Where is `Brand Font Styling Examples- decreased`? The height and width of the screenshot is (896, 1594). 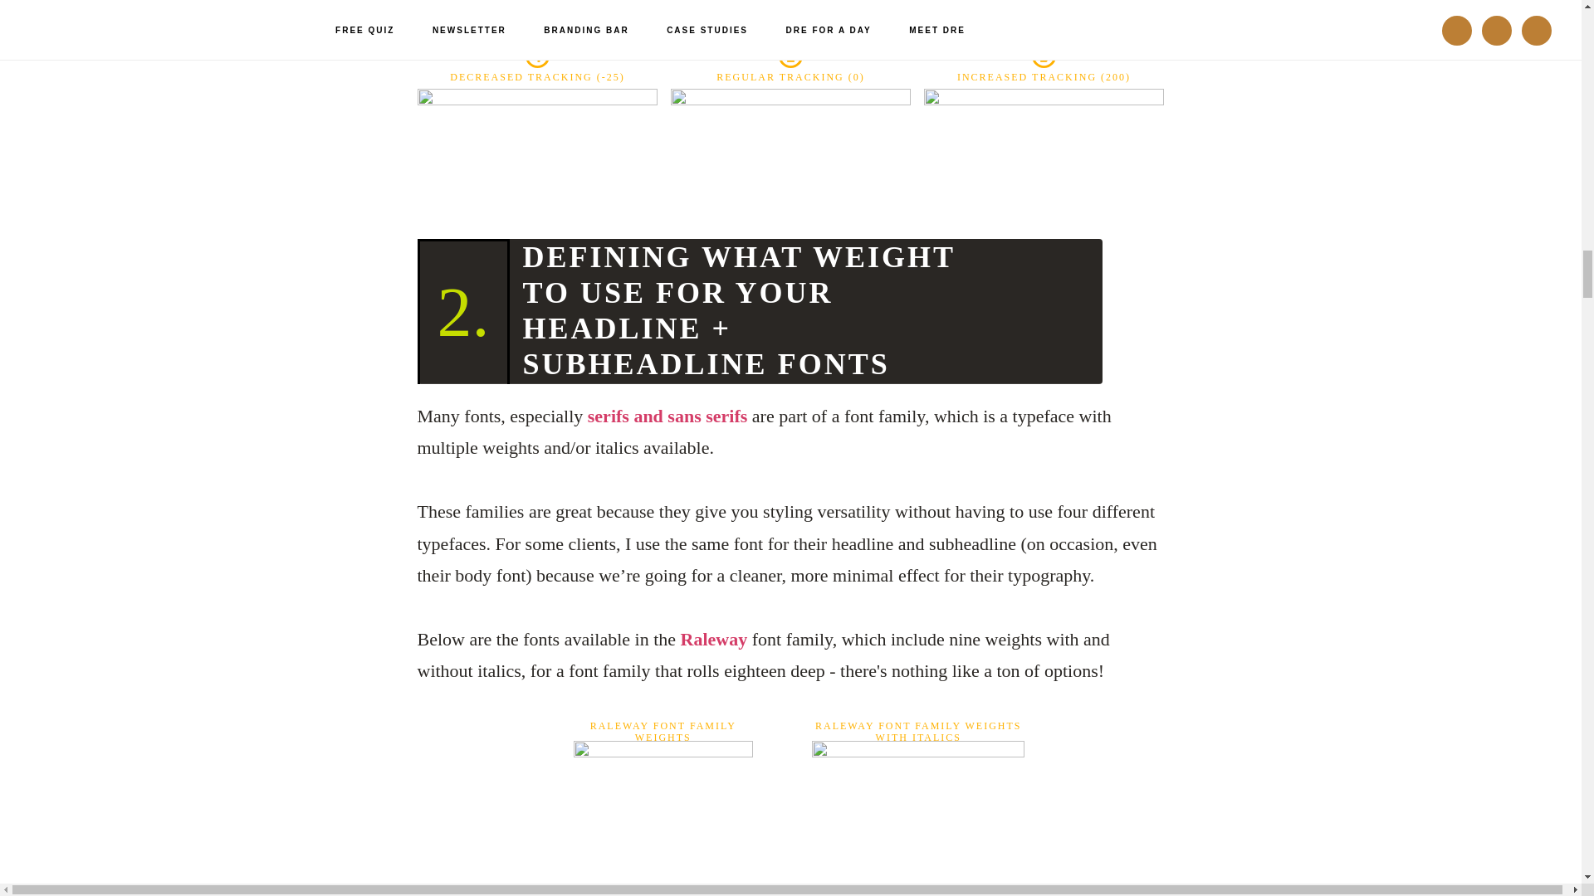 Brand Font Styling Examples- decreased is located at coordinates (536, 129).